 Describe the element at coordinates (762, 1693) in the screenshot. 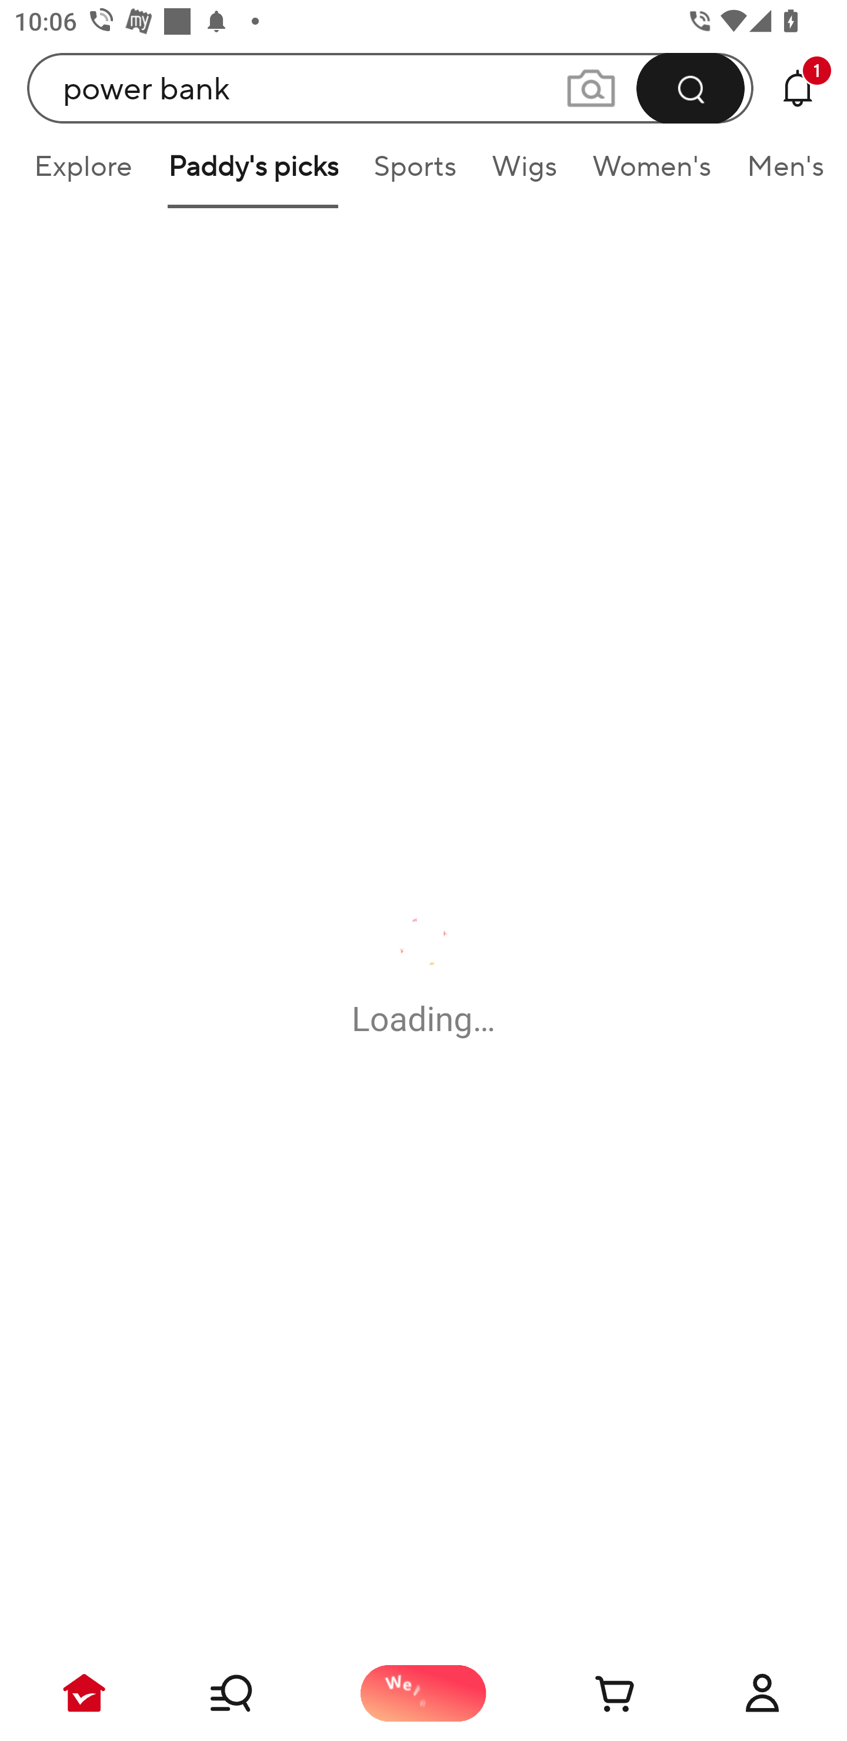

I see `Account` at that location.